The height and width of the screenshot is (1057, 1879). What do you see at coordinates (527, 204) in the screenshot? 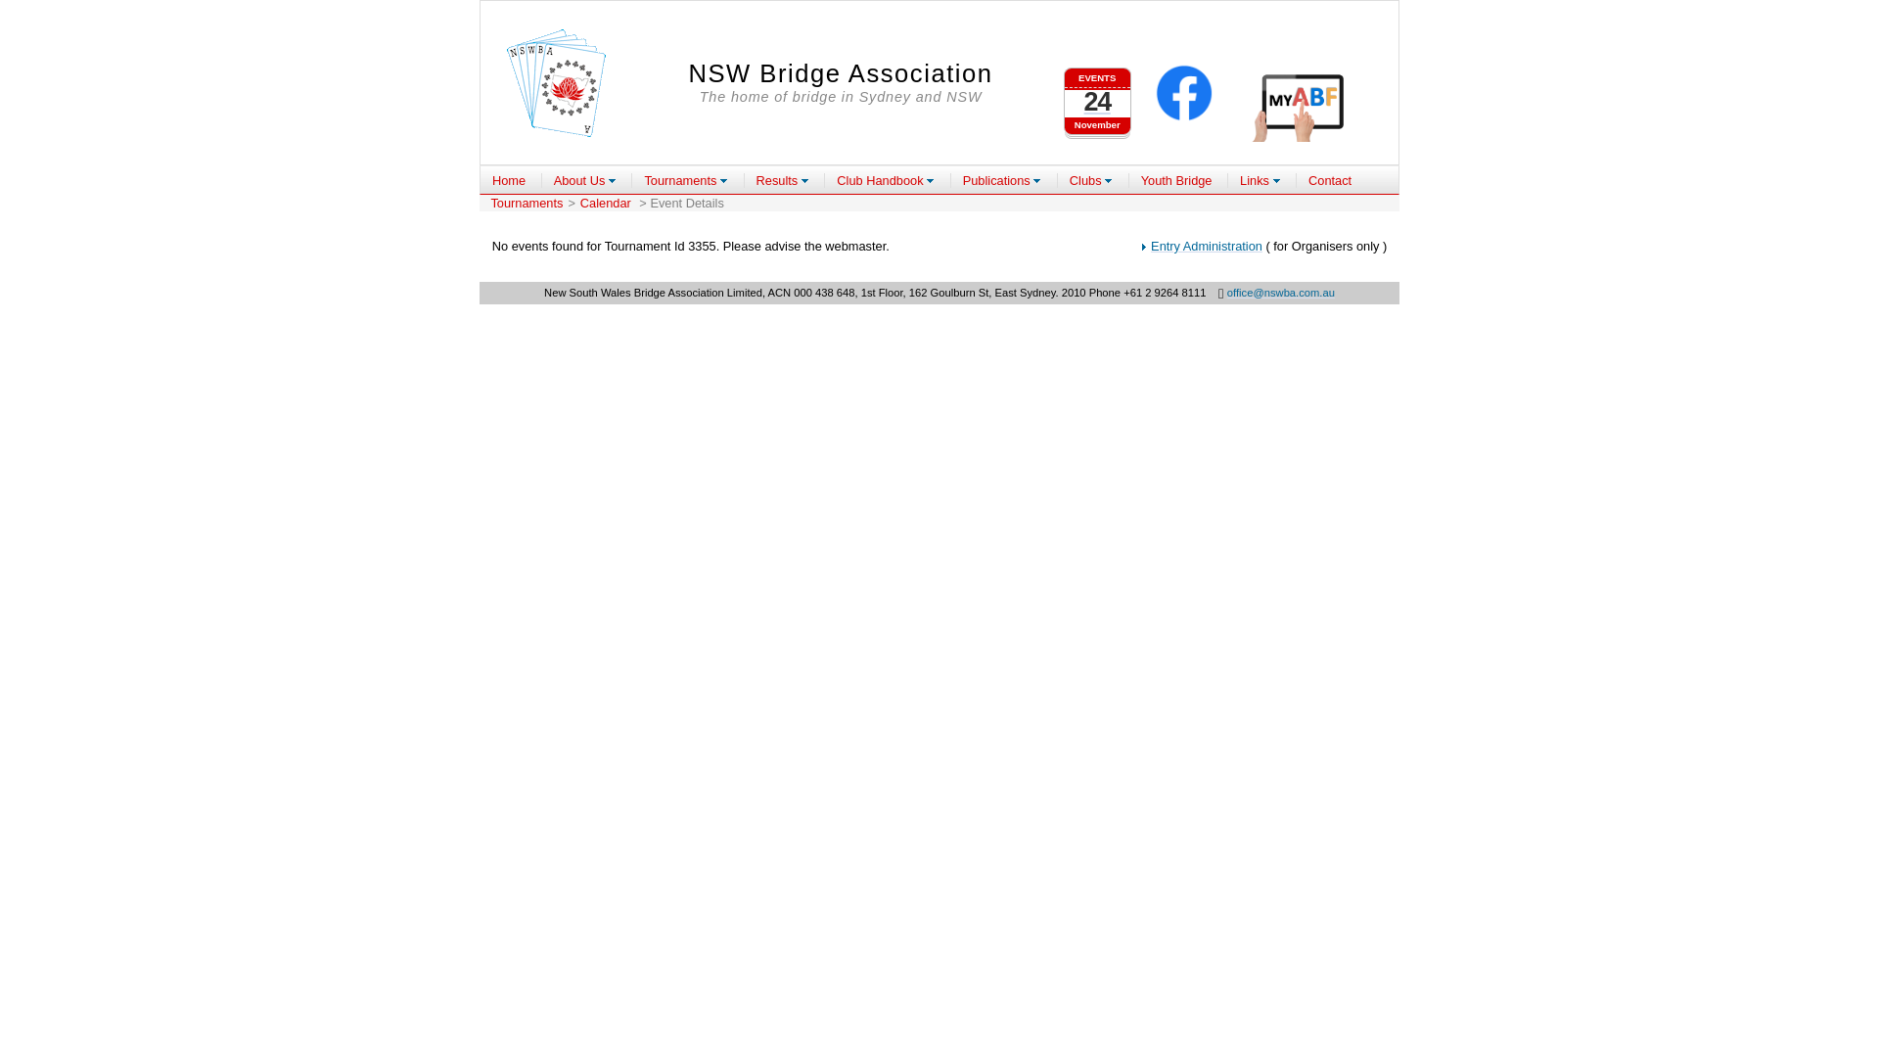
I see `Tournaments` at bounding box center [527, 204].